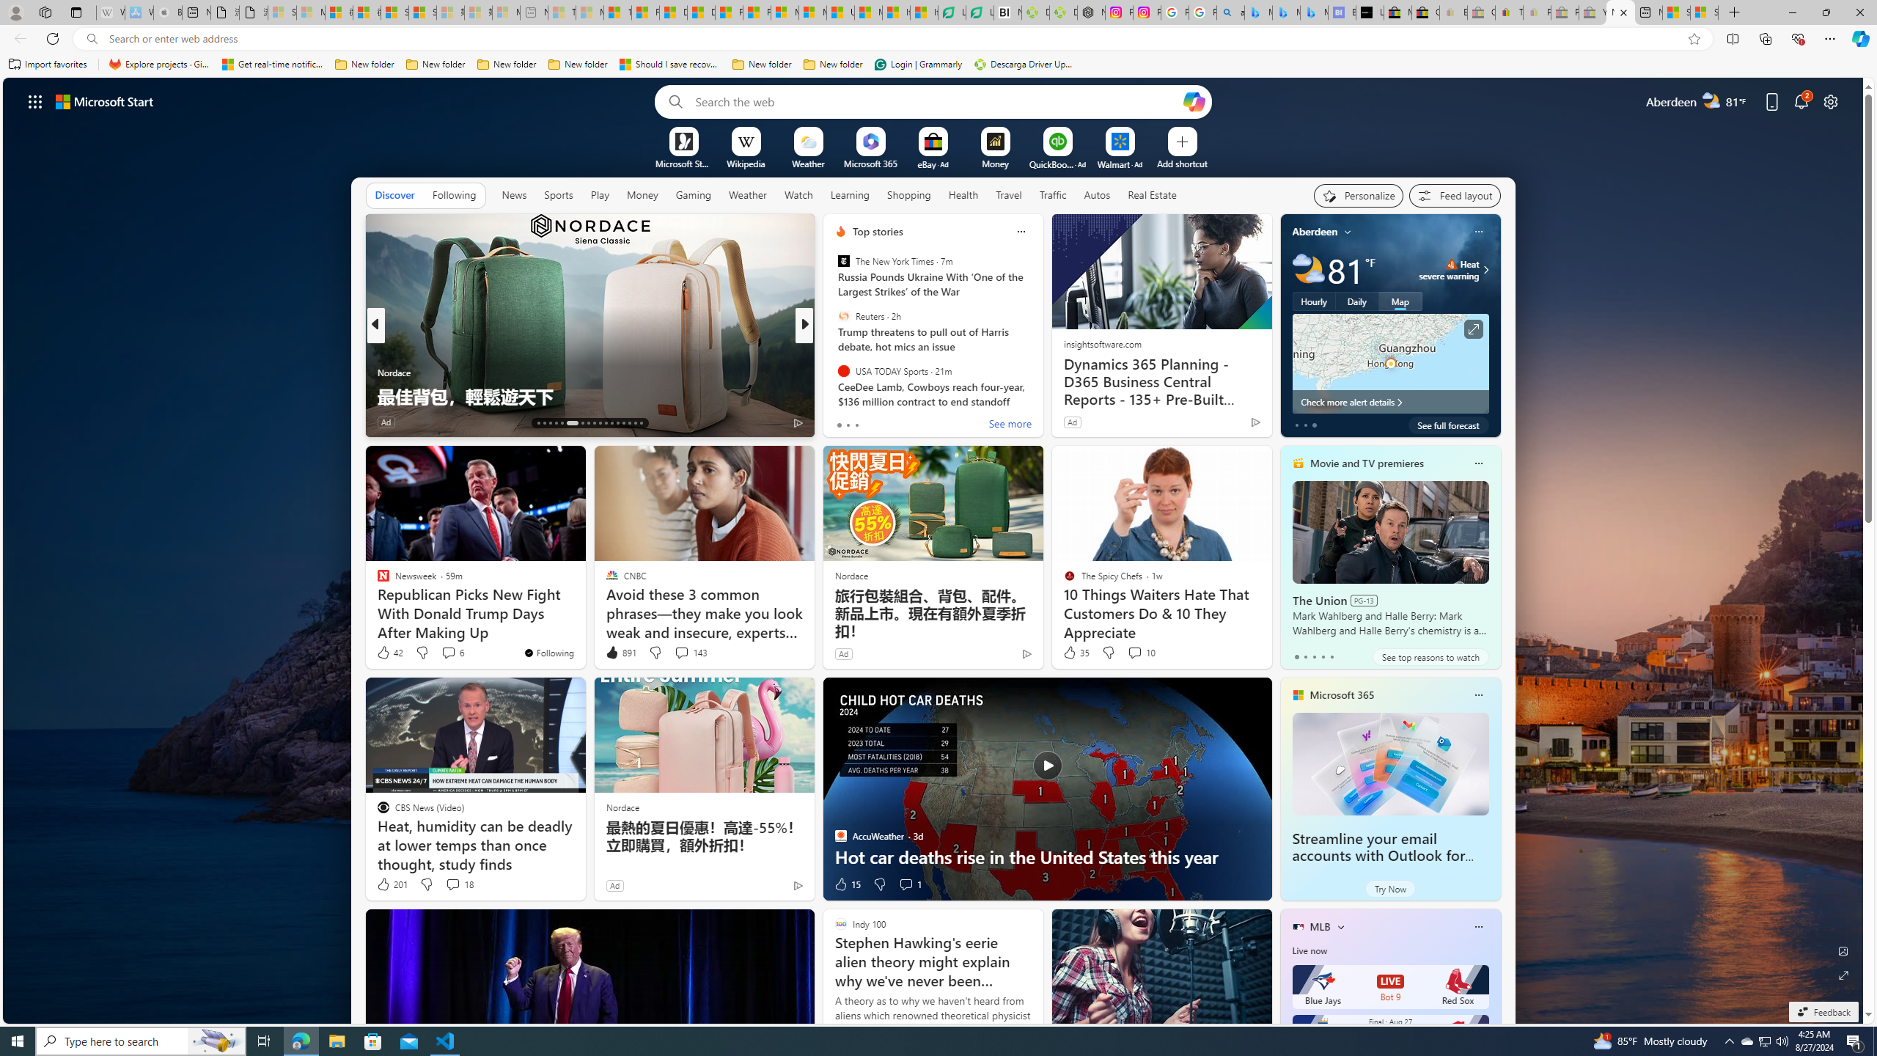  I want to click on Heat - Severe Heat severe warning, so click(1449, 270).